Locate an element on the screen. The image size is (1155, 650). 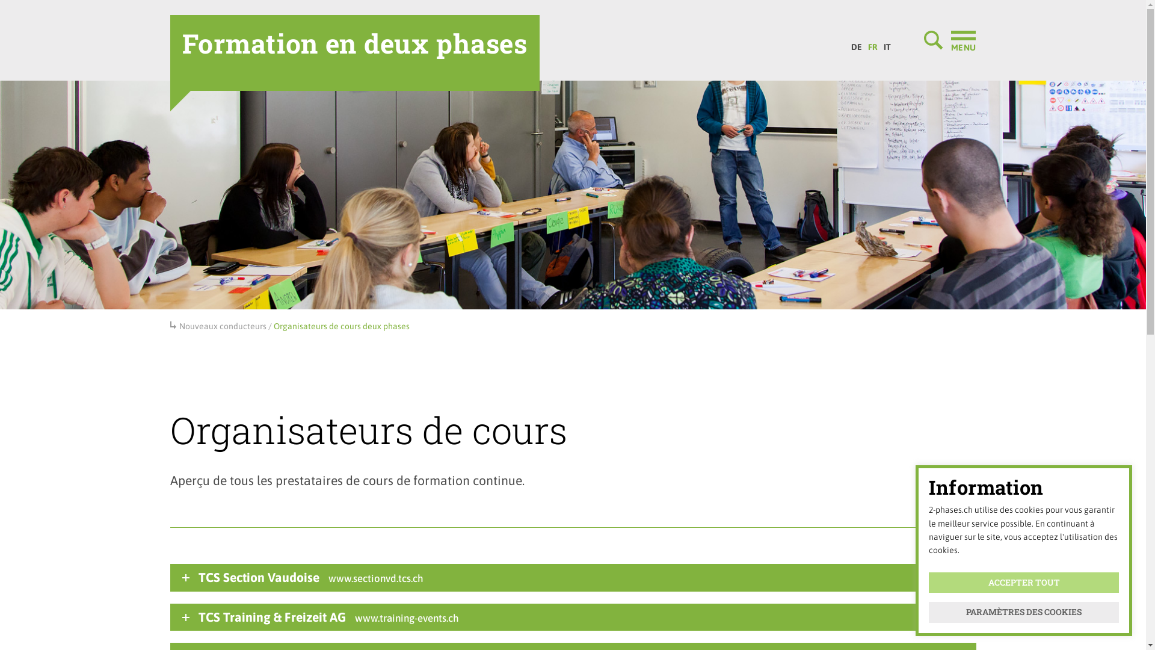
MENU is located at coordinates (950, 40).